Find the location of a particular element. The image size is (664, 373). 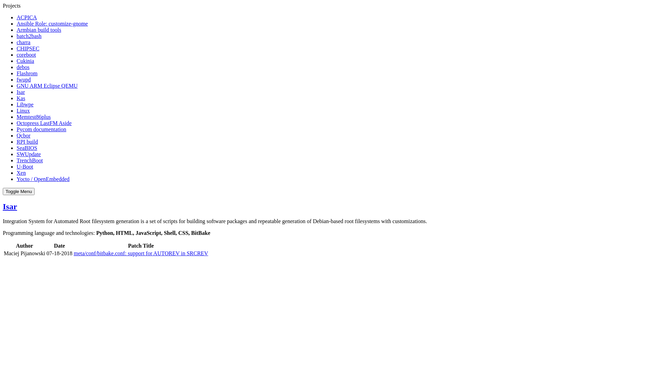

Memtest86plus is located at coordinates (34, 117).